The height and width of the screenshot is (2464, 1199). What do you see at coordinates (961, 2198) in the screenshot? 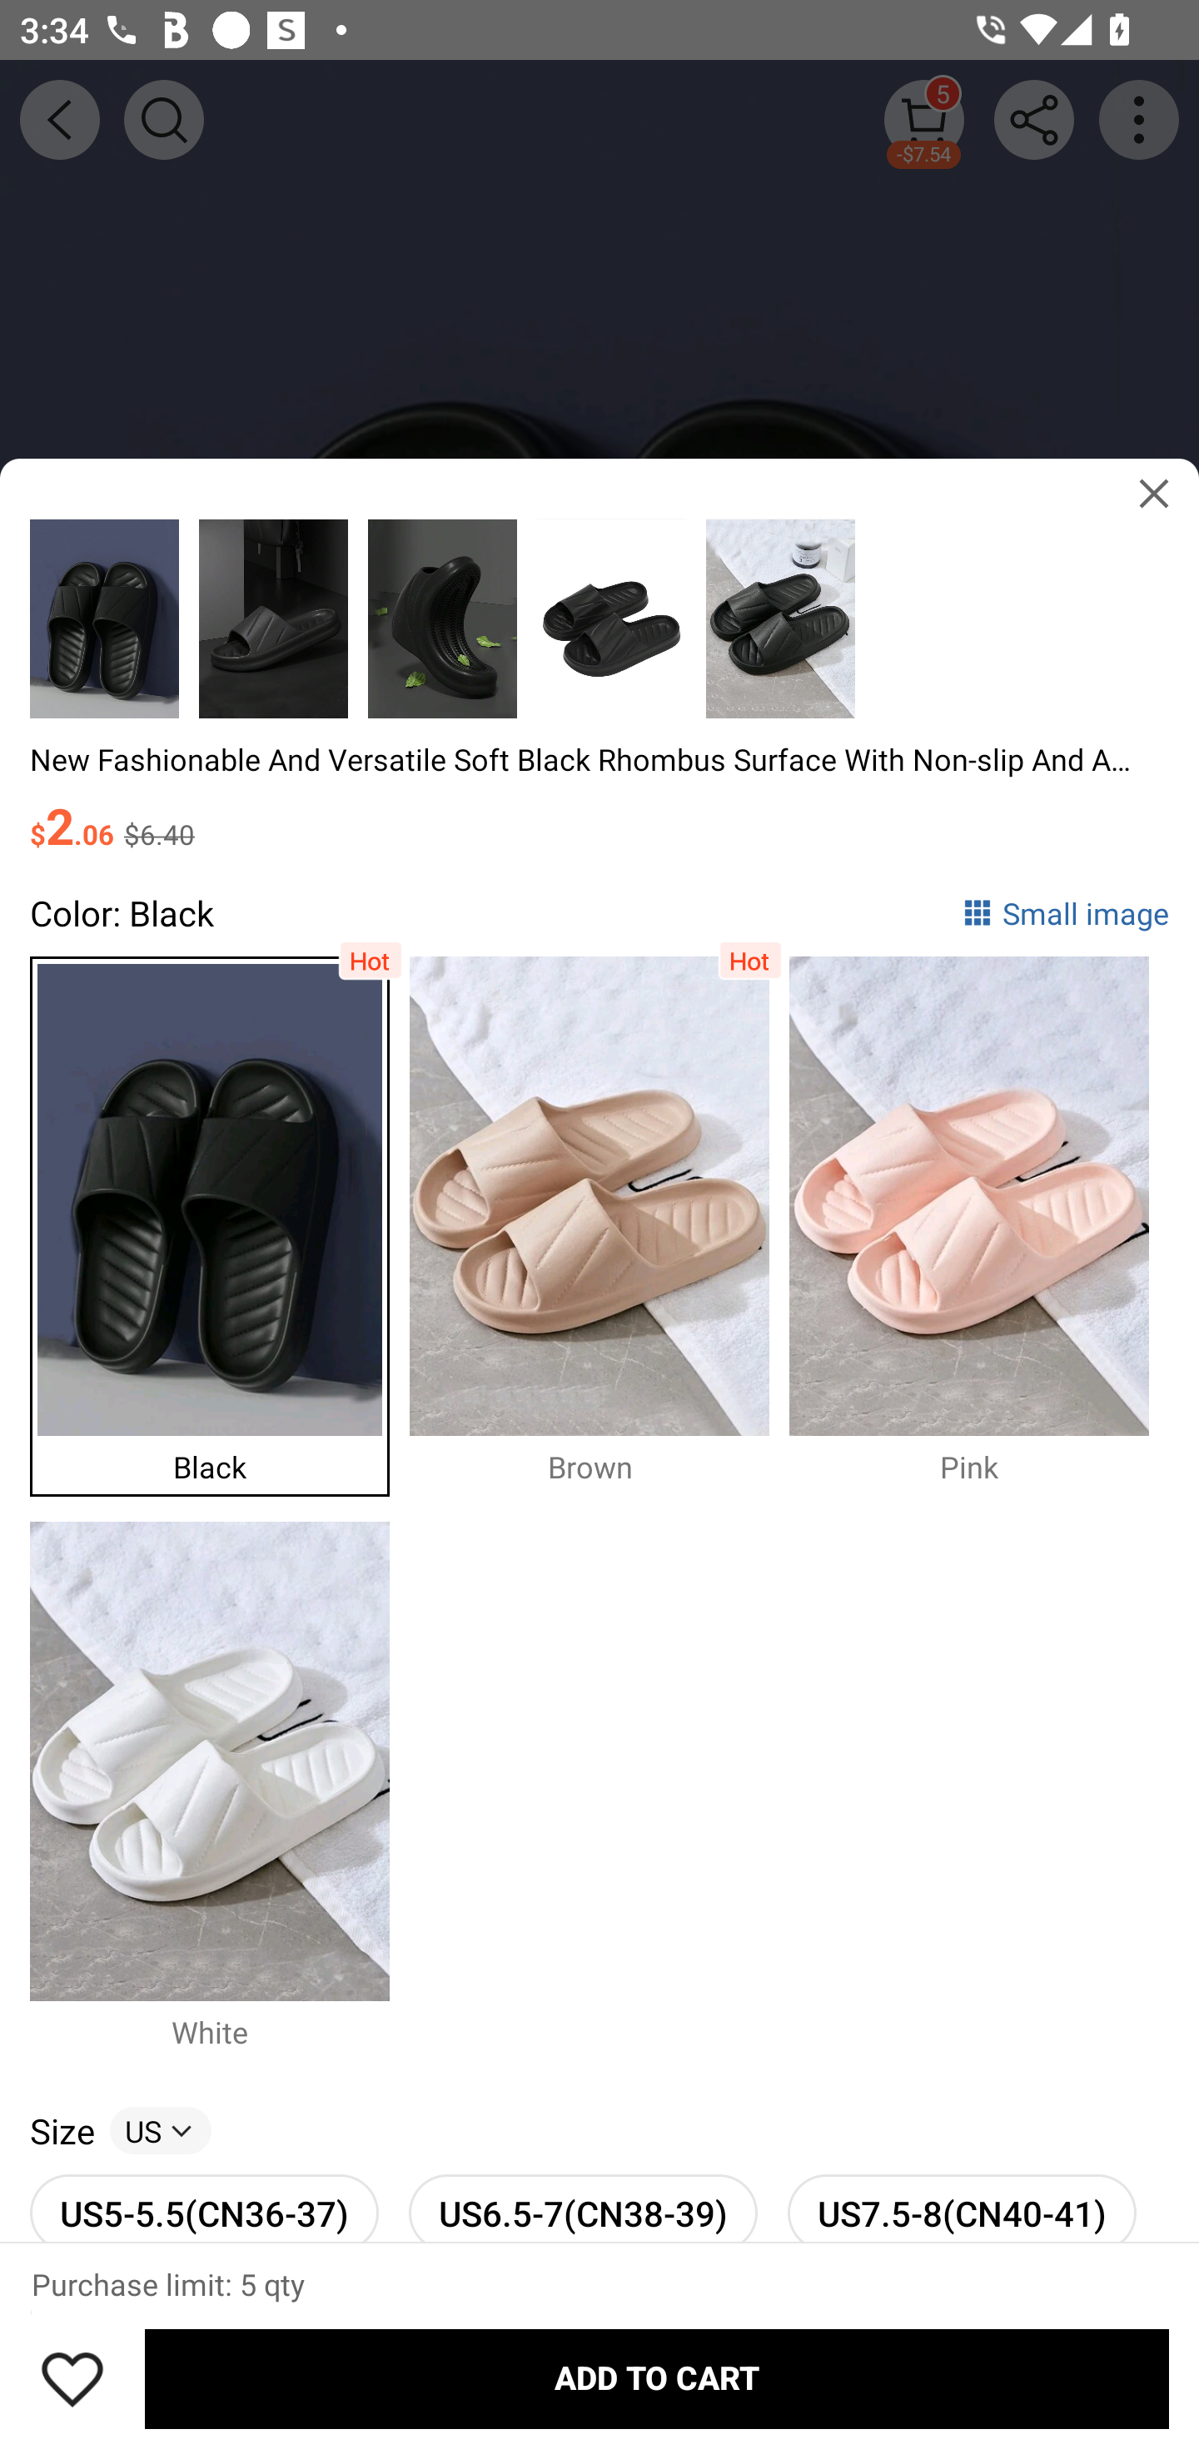
I see `US7.5-8(CN40-41) US7.5-8(CN40-41)unselected option` at bounding box center [961, 2198].